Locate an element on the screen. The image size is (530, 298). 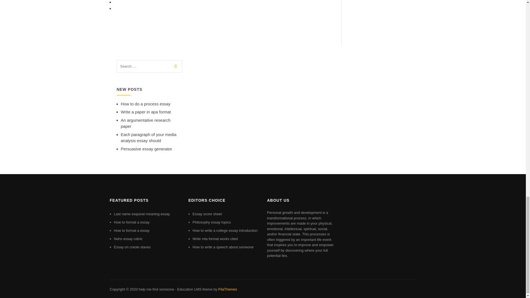
Write mla format works cited is located at coordinates (215, 238).